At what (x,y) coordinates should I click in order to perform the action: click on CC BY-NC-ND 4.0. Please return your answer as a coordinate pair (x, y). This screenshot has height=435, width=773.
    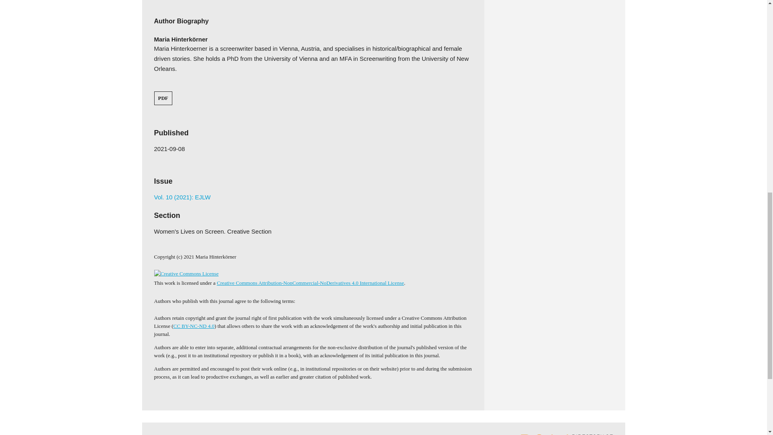
    Looking at the image, I should click on (194, 326).